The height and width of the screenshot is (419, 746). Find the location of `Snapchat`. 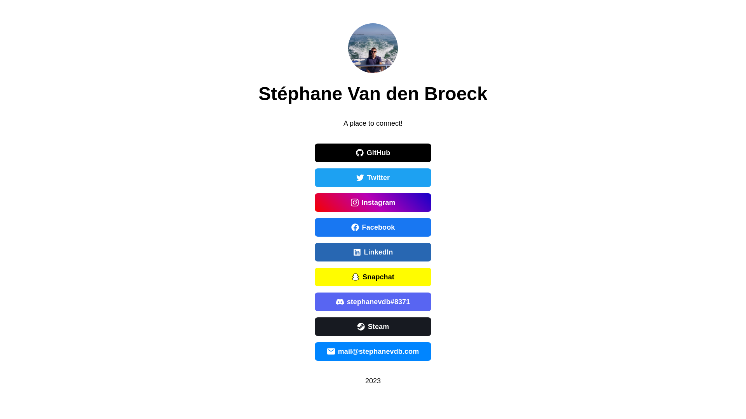

Snapchat is located at coordinates (373, 277).